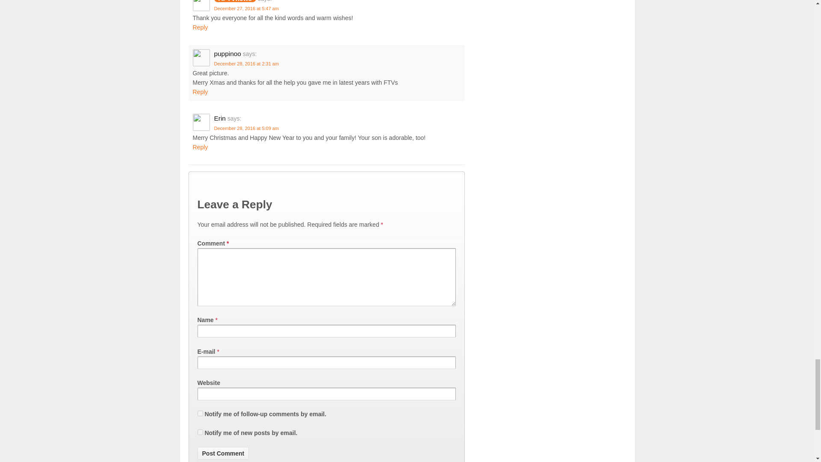 The width and height of the screenshot is (821, 462). Describe the element at coordinates (200, 432) in the screenshot. I see `subscribe` at that location.